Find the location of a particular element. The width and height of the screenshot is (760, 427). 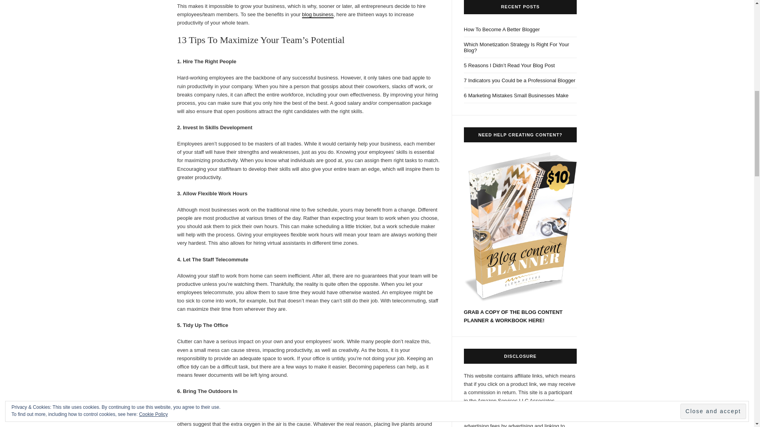

blog business is located at coordinates (317, 15).